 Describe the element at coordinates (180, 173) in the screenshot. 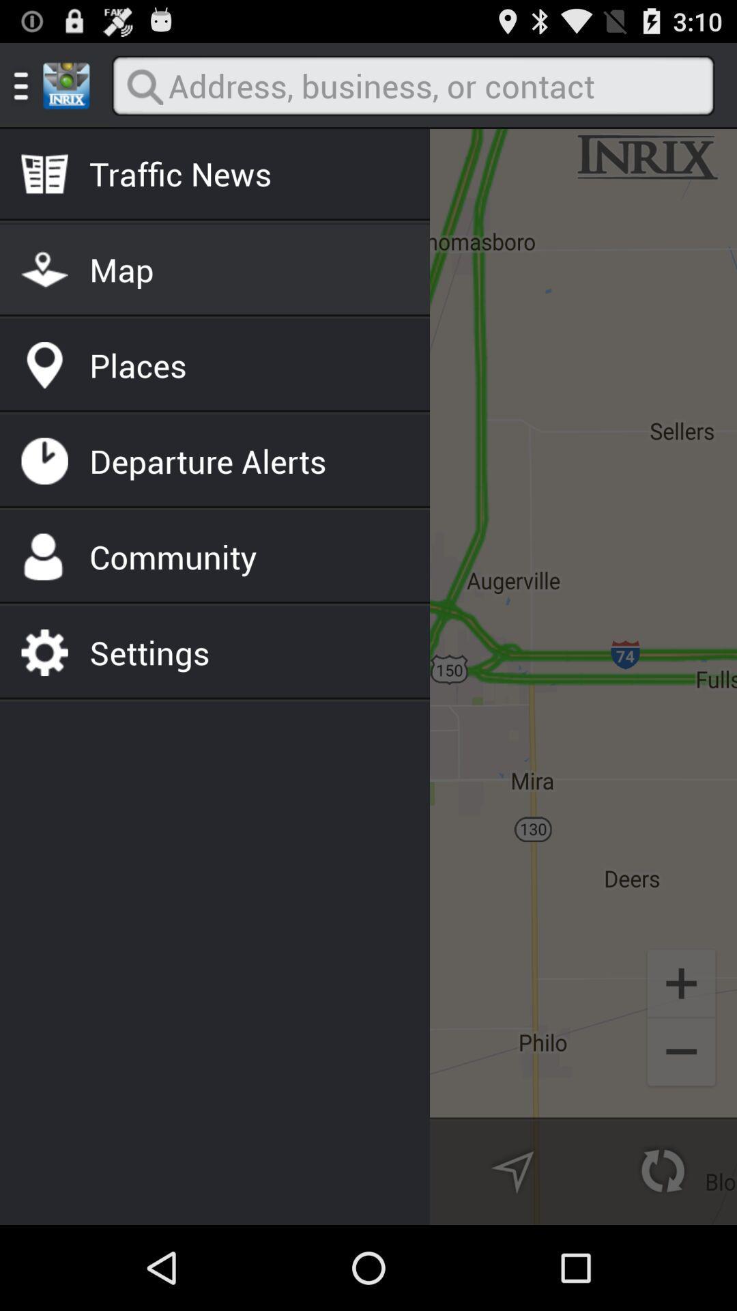

I see `select the traffic news icon` at that location.